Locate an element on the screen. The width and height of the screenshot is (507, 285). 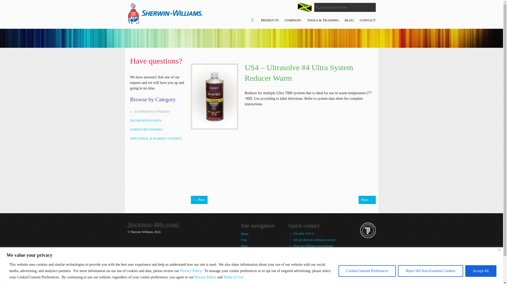
Company is located at coordinates (247, 269).